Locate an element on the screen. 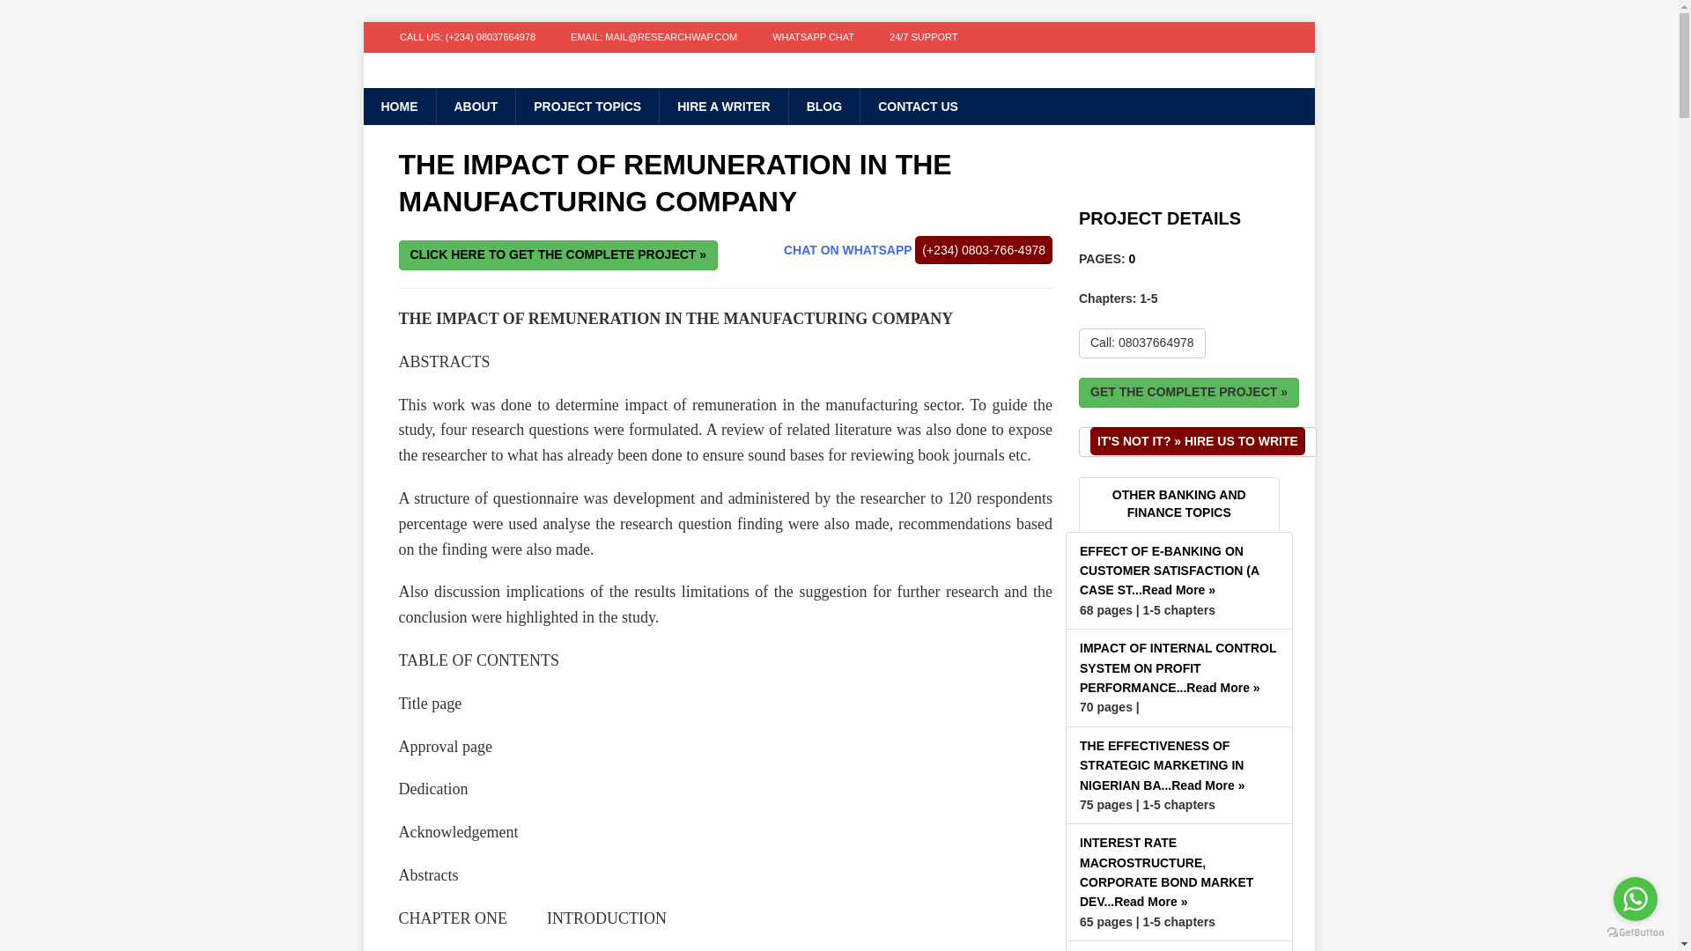 This screenshot has height=951, width=1691. ABOUT is located at coordinates (475, 106).